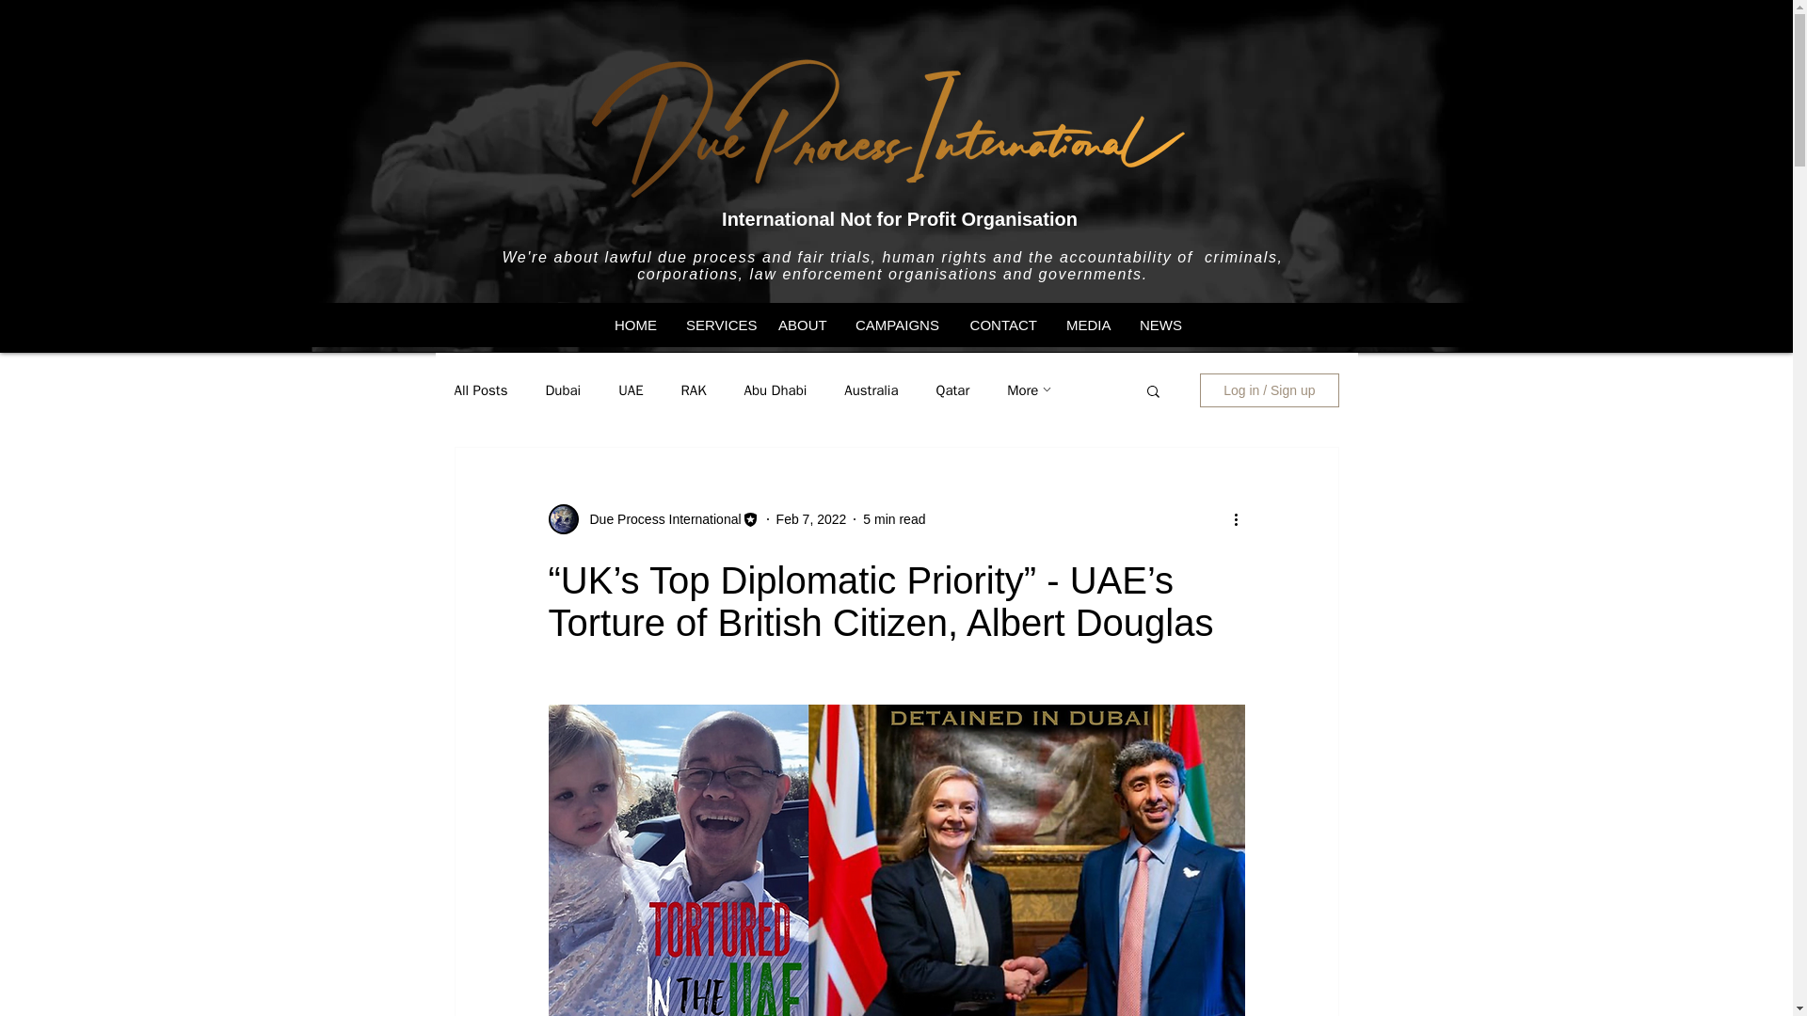 This screenshot has width=1807, height=1016. What do you see at coordinates (563, 391) in the screenshot?
I see `Dubai` at bounding box center [563, 391].